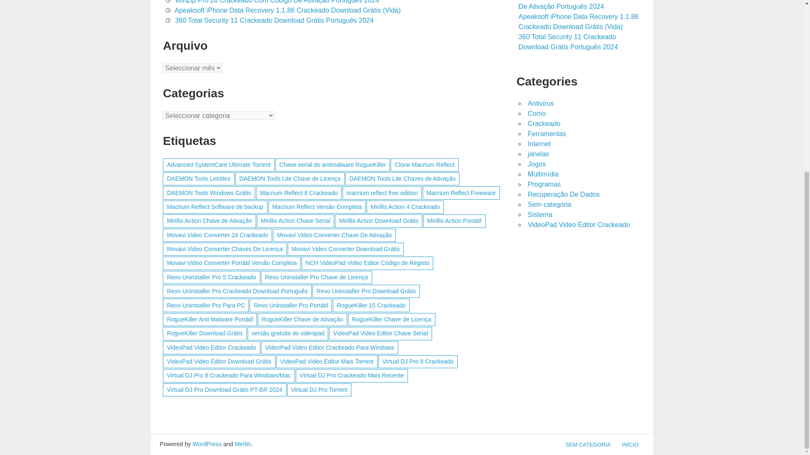 This screenshot has width=810, height=455. What do you see at coordinates (242, 444) in the screenshot?
I see `Merlin WordPress Theme` at bounding box center [242, 444].